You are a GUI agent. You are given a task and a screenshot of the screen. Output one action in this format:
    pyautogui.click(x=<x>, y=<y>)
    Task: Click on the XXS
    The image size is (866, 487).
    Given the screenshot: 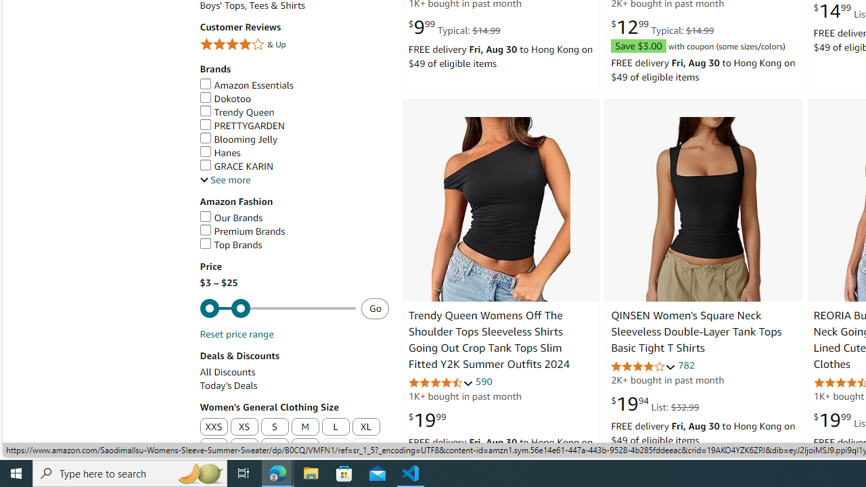 What is the action you would take?
    pyautogui.click(x=213, y=427)
    